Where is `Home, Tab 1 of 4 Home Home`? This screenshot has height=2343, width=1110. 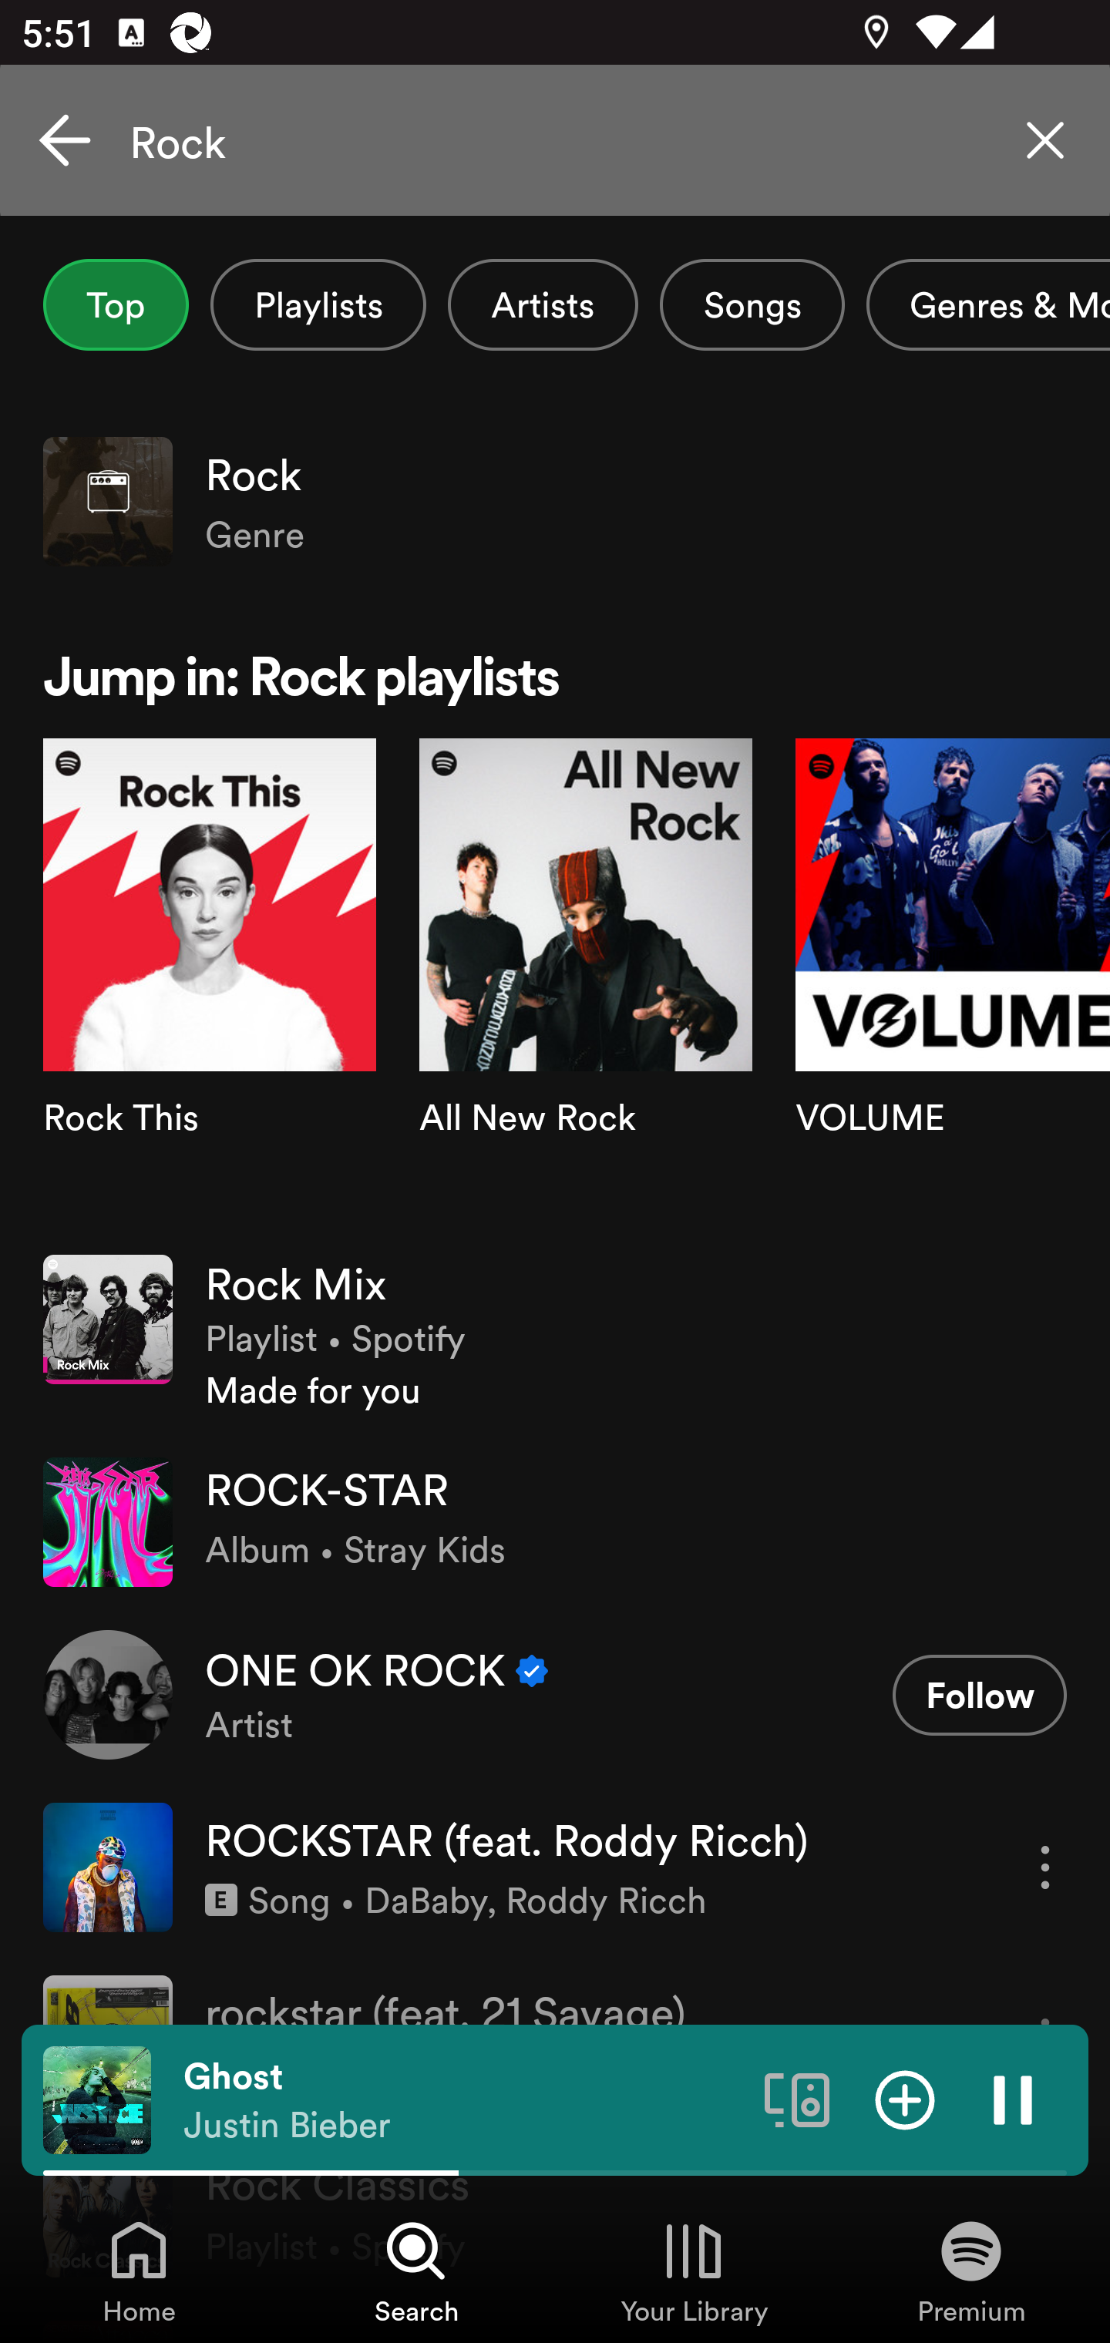
Home, Tab 1 of 4 Home Home is located at coordinates (139, 2271).